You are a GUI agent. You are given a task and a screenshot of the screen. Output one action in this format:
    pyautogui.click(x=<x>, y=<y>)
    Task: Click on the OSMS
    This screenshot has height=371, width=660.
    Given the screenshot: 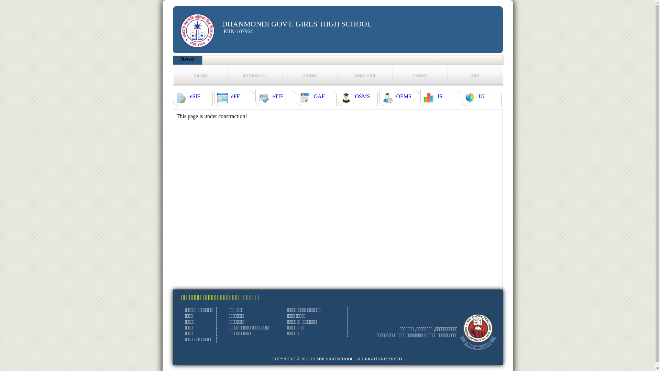 What is the action you would take?
    pyautogui.click(x=362, y=97)
    